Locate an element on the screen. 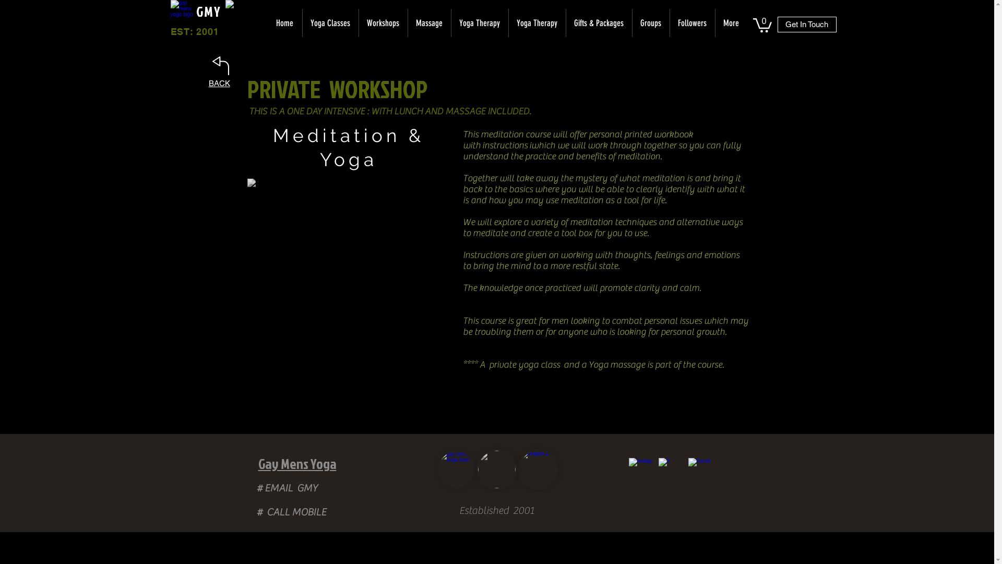 The width and height of the screenshot is (1002, 564). 0 is located at coordinates (762, 25).